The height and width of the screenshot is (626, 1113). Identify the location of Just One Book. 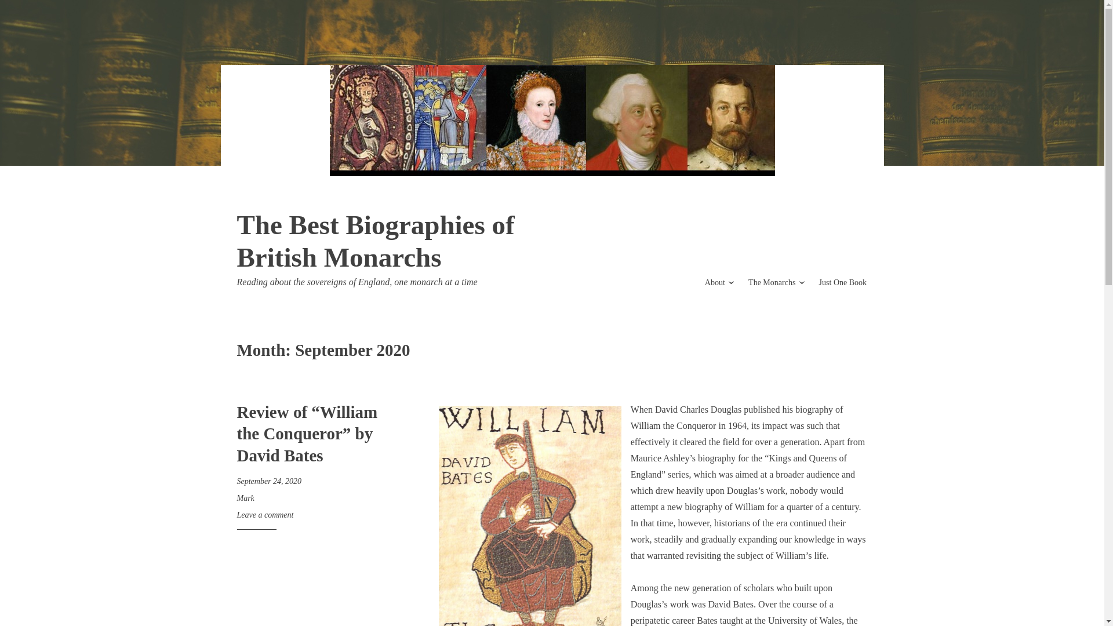
(843, 282).